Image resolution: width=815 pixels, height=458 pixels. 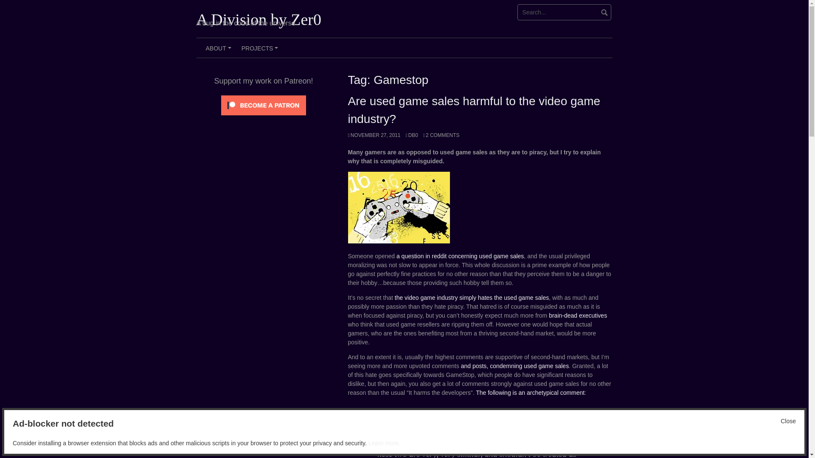 I want to click on and posts, condemning used game sales, so click(x=515, y=366).